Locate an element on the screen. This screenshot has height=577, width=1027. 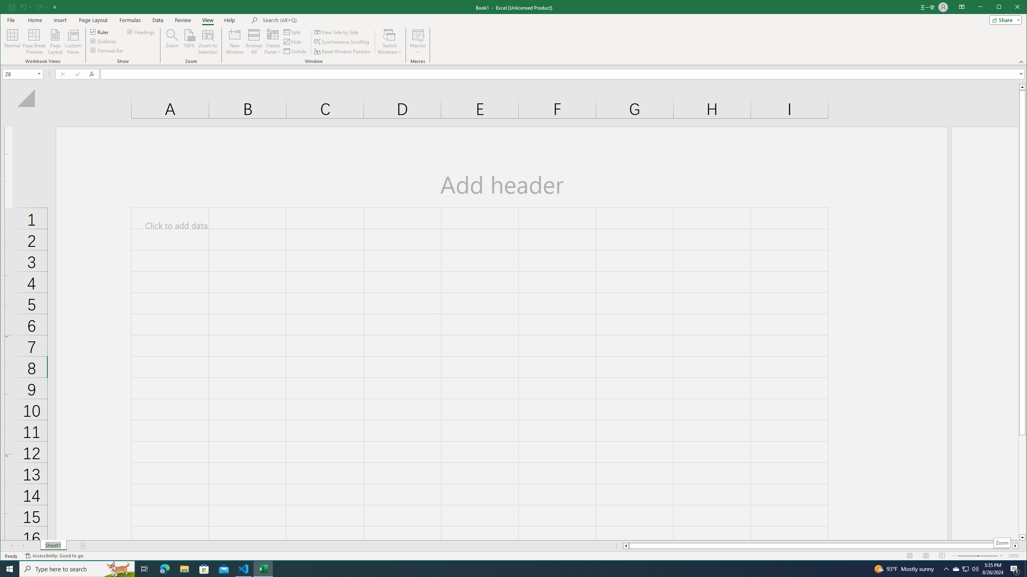
Hide is located at coordinates (293, 42).